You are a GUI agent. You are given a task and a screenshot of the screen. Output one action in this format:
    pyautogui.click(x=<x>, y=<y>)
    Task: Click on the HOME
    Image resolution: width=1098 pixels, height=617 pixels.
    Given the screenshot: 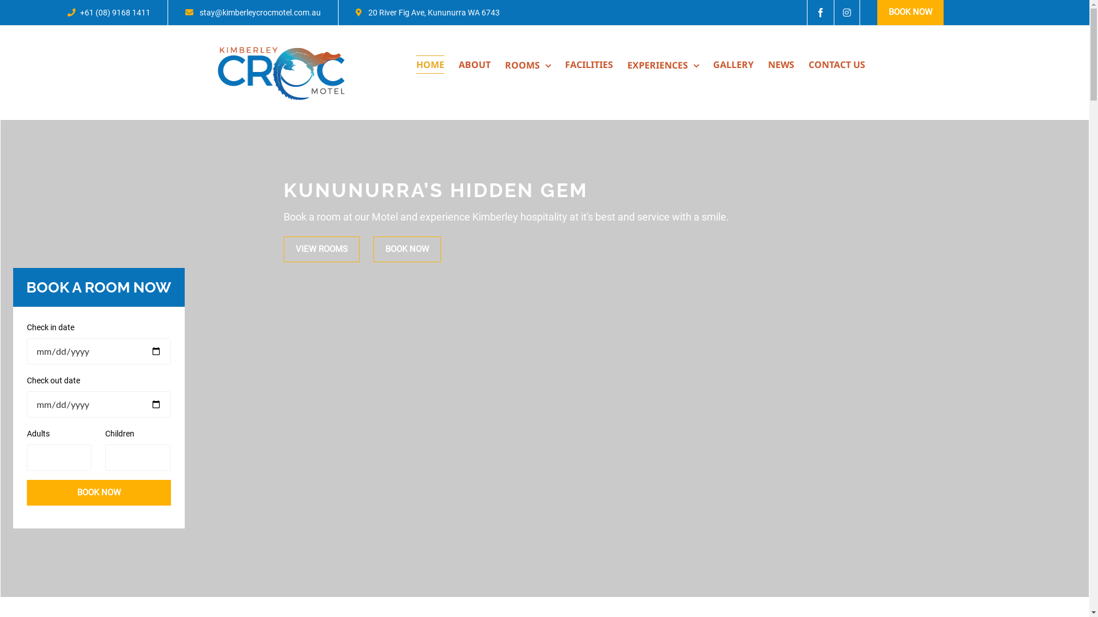 What is the action you would take?
    pyautogui.click(x=430, y=65)
    